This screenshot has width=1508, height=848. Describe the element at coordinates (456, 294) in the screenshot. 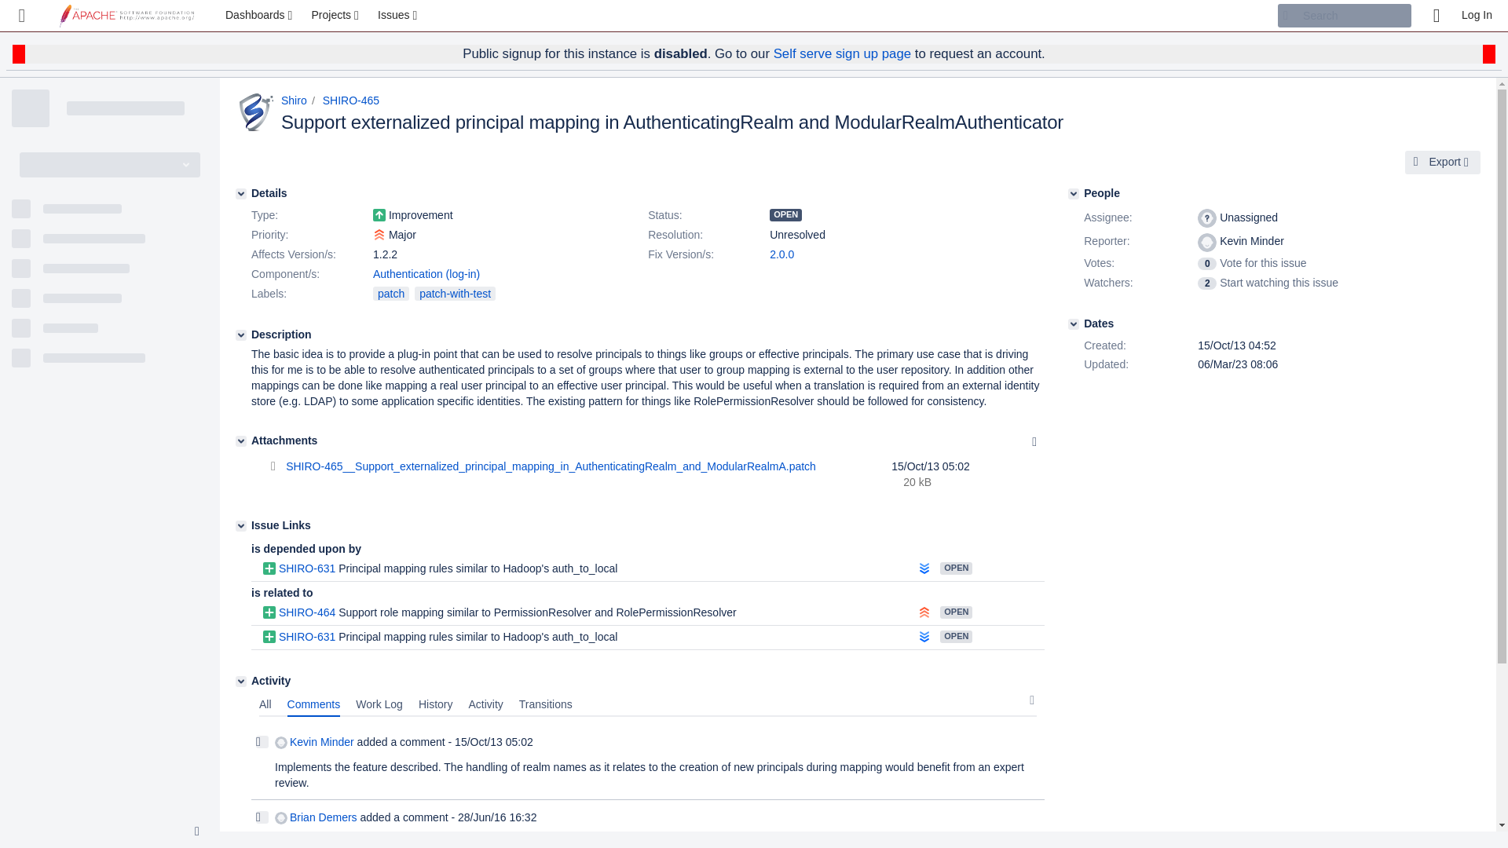

I see `patch-with-test` at that location.